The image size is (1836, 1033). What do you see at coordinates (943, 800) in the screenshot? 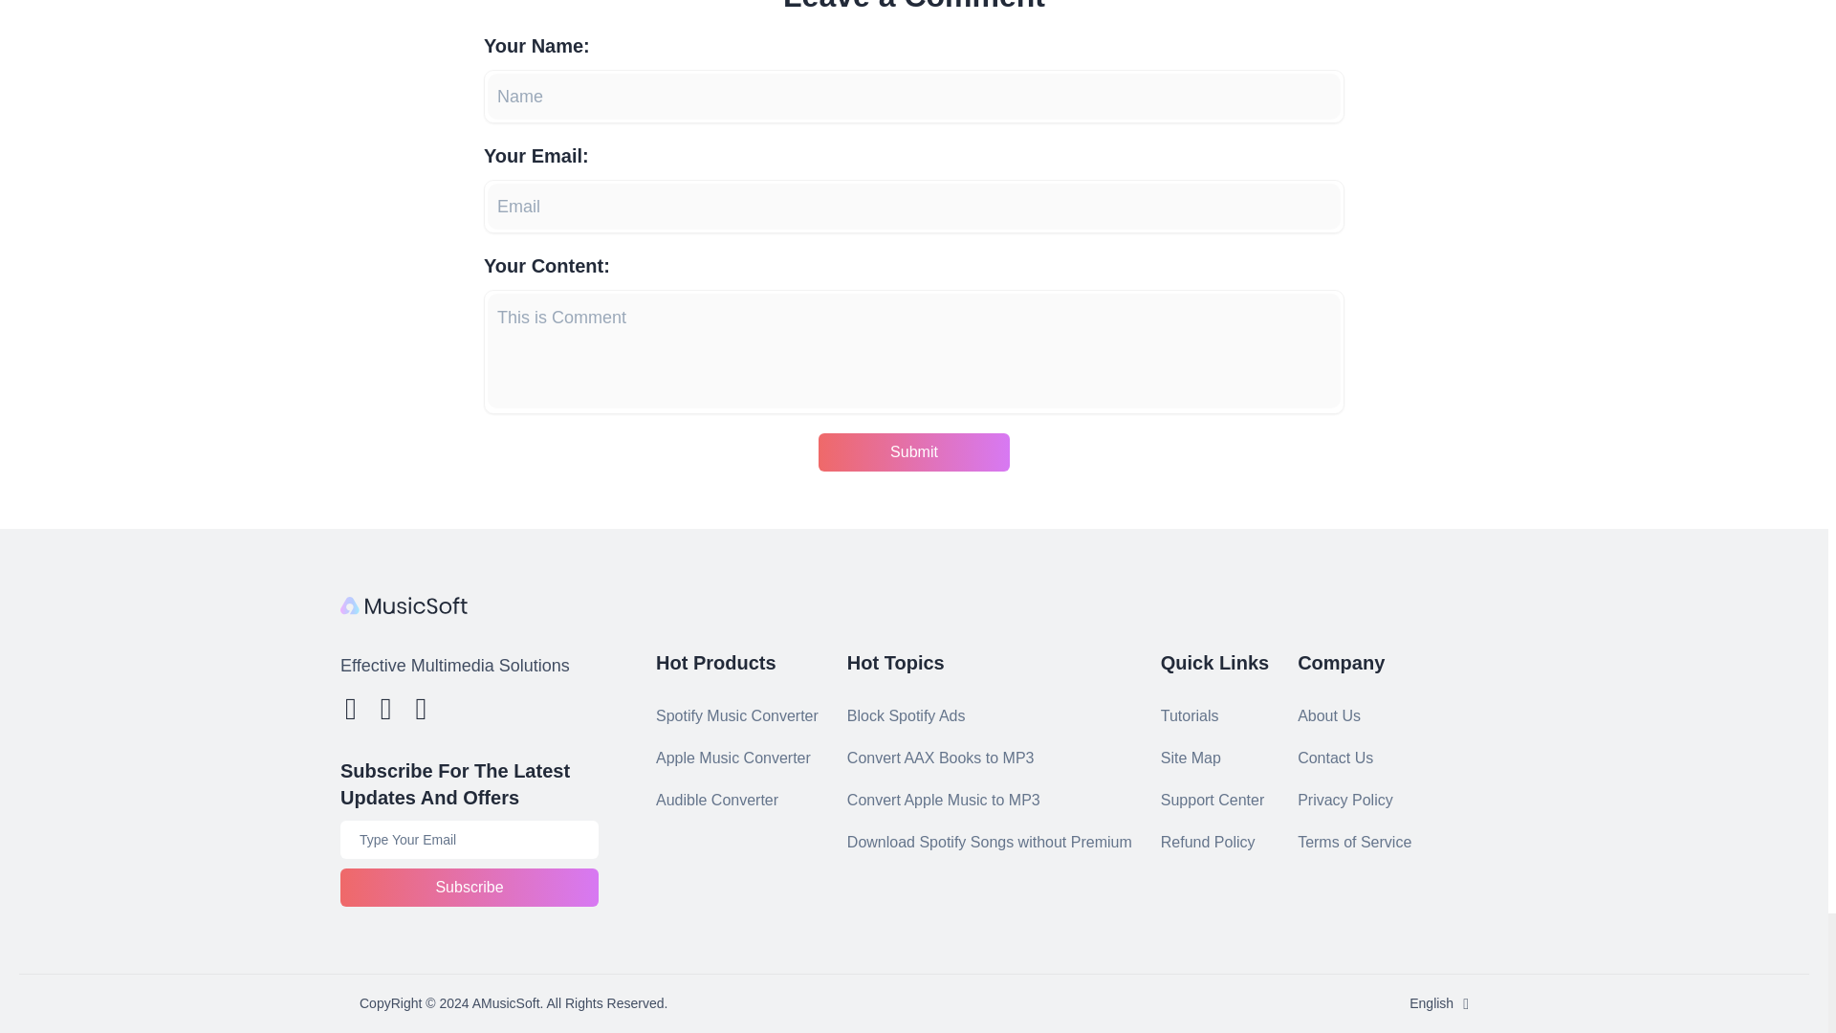
I see `Convert Apple Music to MP3` at bounding box center [943, 800].